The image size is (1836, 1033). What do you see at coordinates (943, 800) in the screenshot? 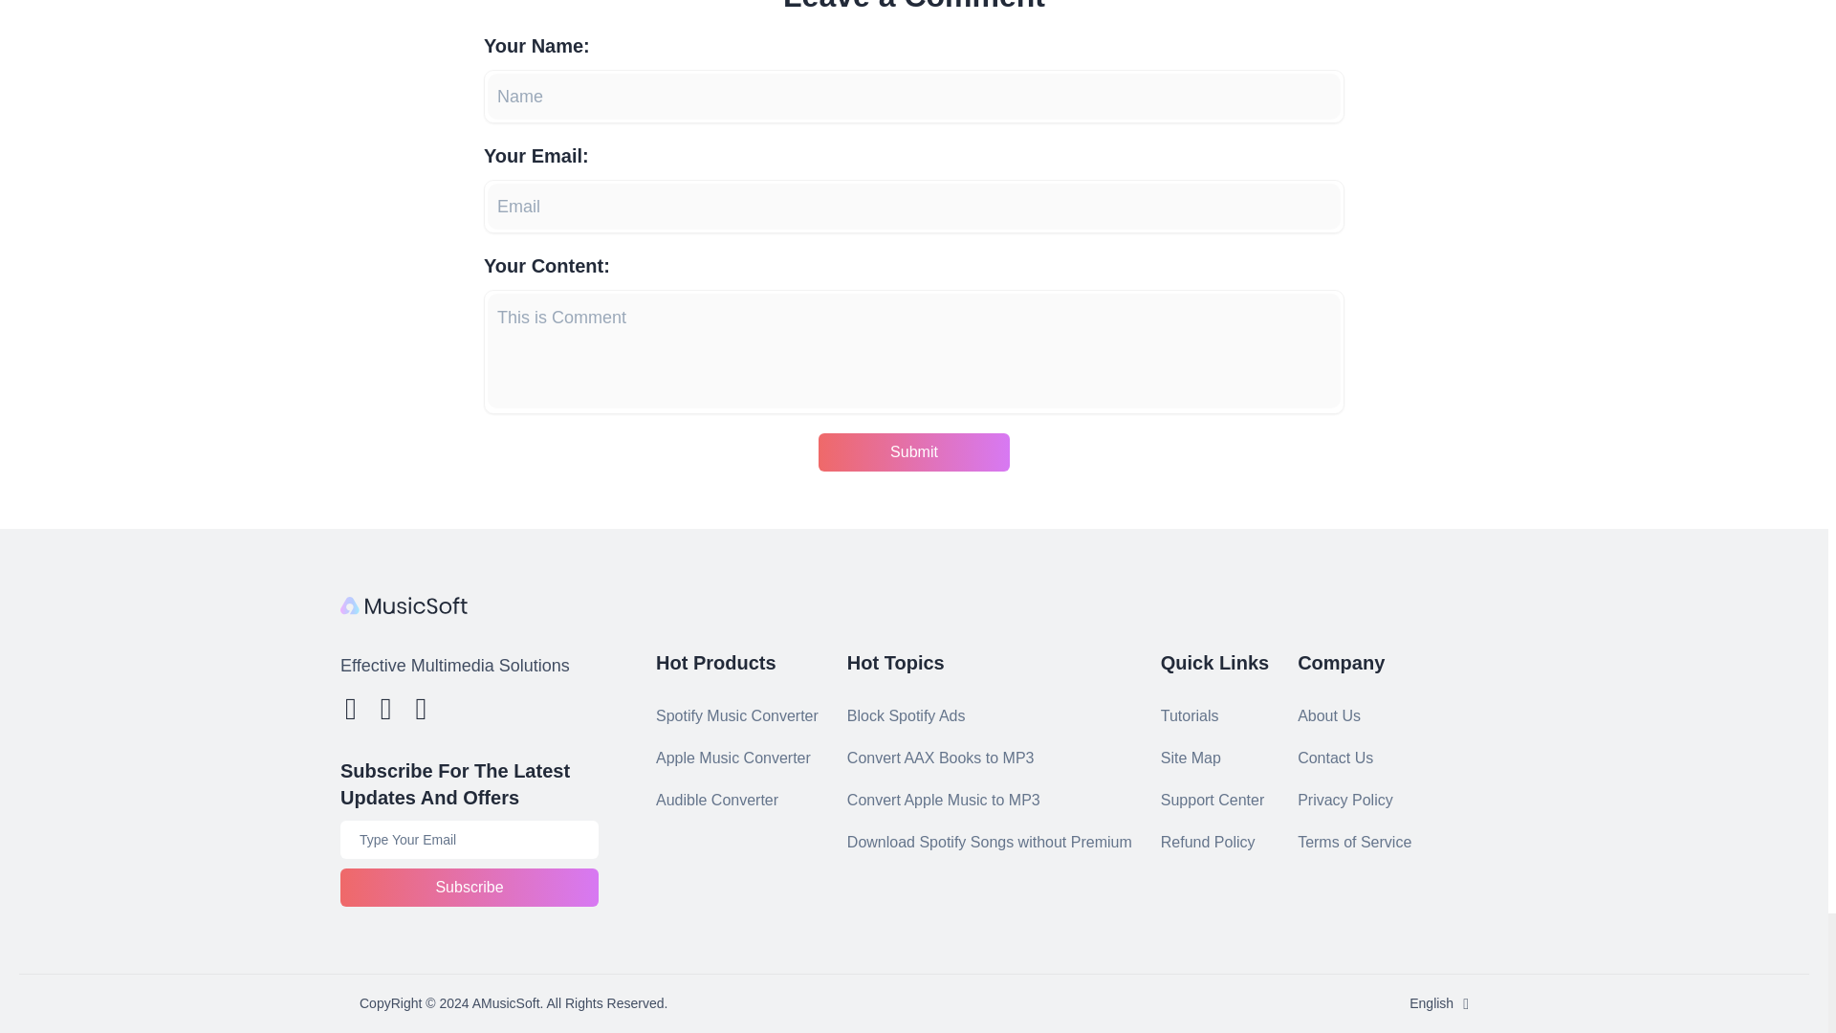
I see `Convert Apple Music to MP3` at bounding box center [943, 800].